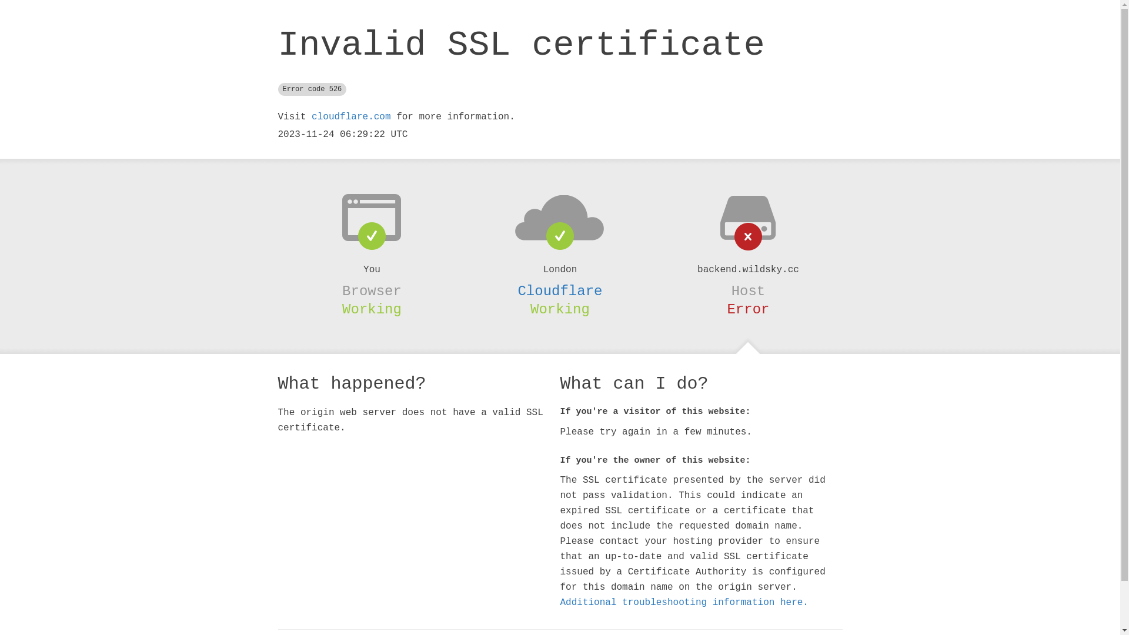  What do you see at coordinates (351, 117) in the screenshot?
I see `cloudflare.com` at bounding box center [351, 117].